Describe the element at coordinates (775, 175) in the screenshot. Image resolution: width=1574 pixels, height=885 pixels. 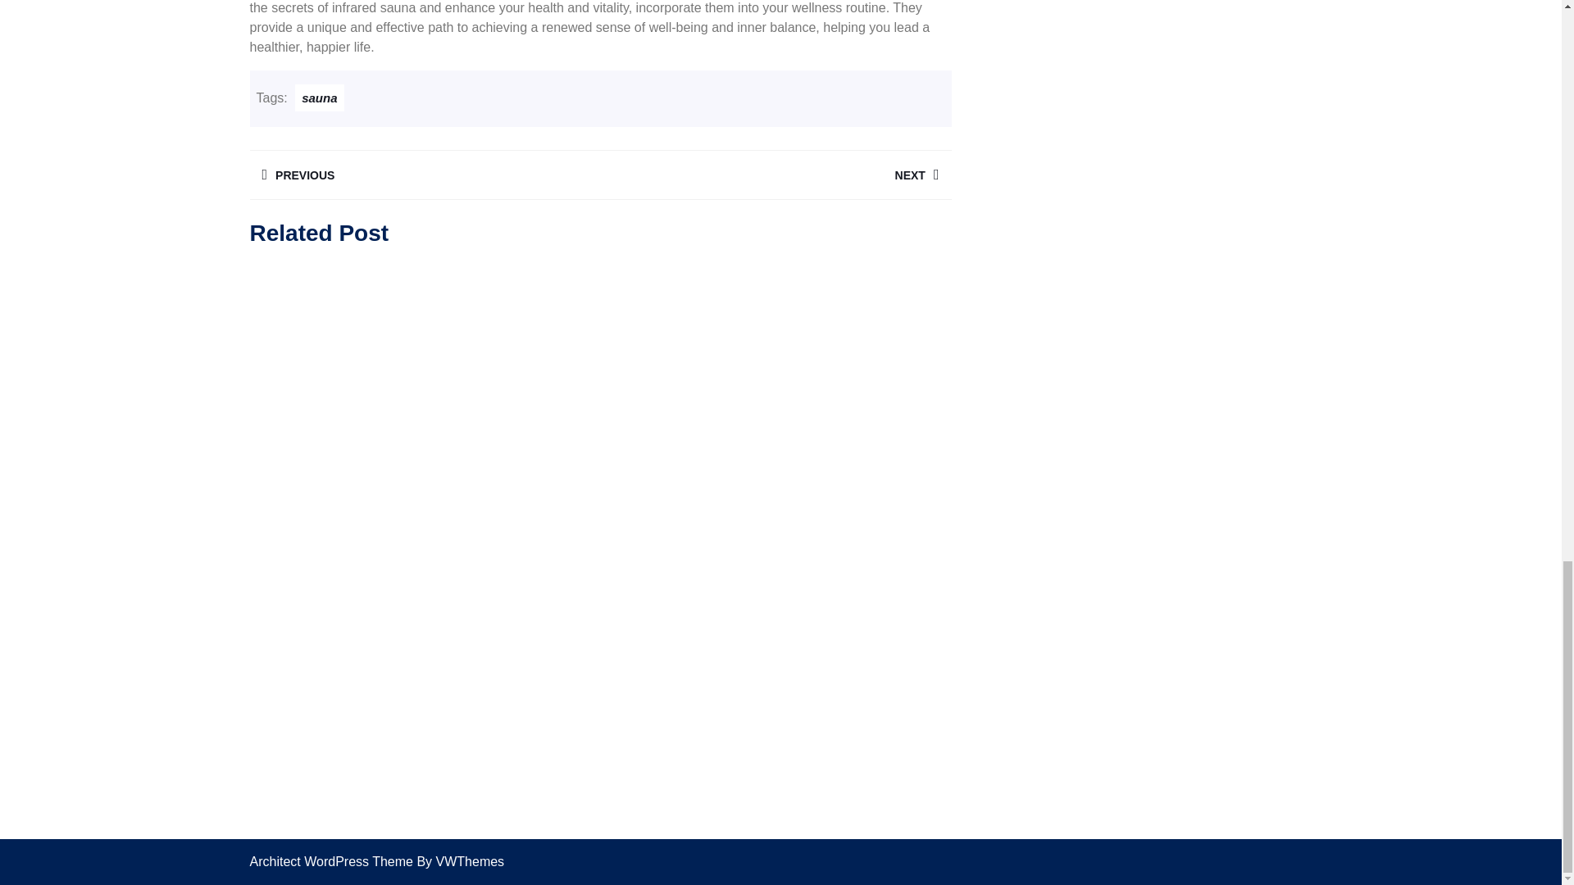
I see `sauna` at that location.